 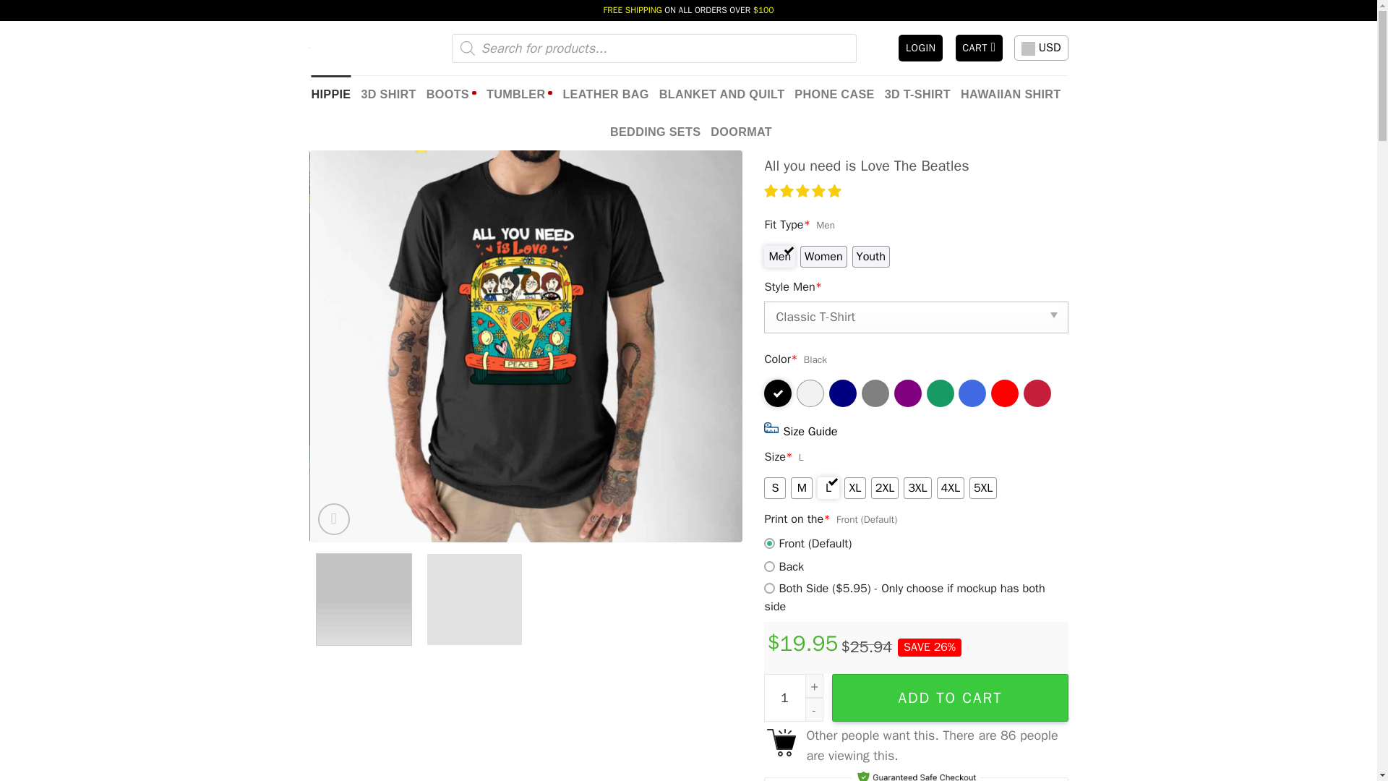 I want to click on DOORMAT, so click(x=741, y=132).